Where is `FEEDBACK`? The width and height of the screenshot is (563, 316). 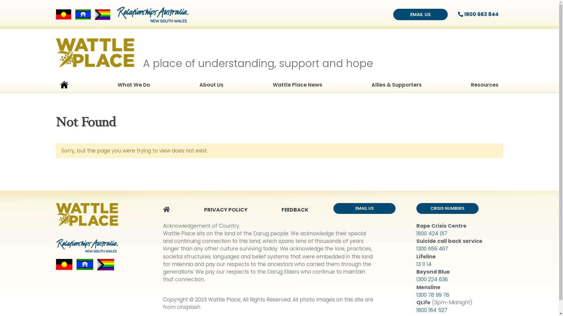 FEEDBACK is located at coordinates (297, 209).